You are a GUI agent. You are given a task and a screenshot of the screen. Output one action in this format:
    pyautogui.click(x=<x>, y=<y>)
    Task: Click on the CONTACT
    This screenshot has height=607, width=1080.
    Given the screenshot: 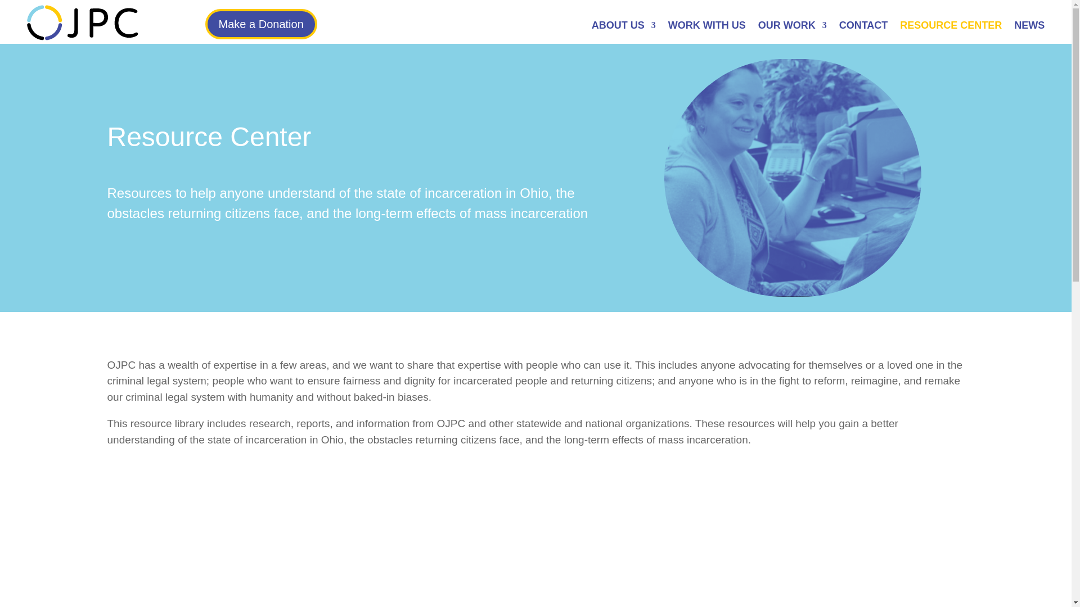 What is the action you would take?
    pyautogui.click(x=863, y=27)
    